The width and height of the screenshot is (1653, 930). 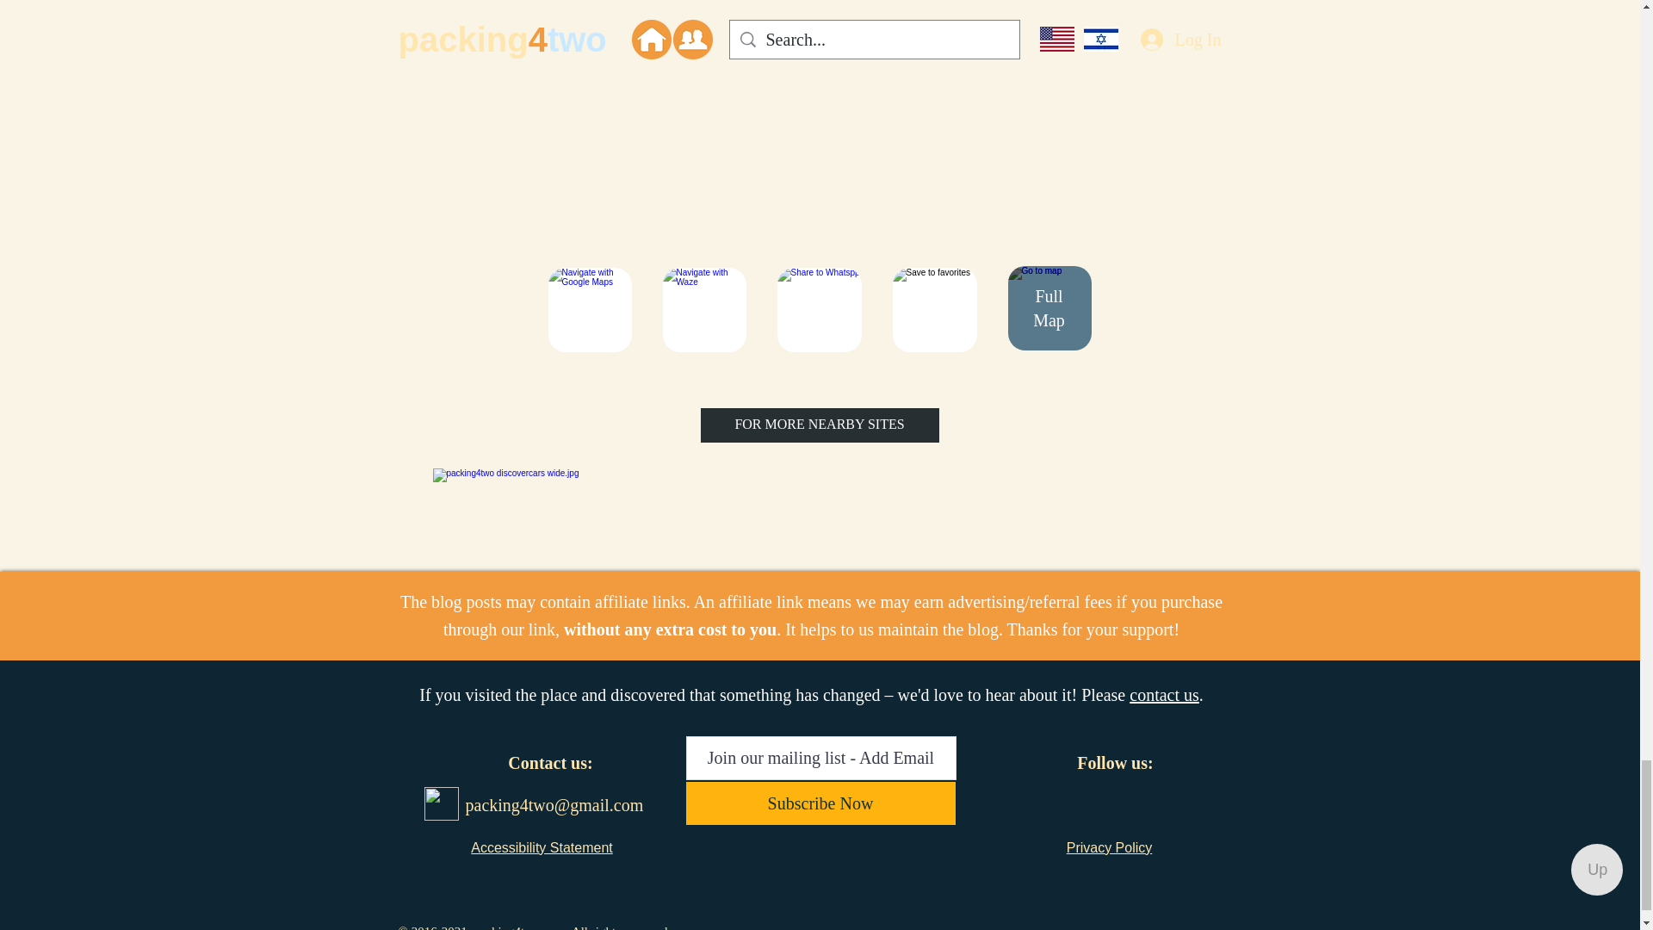 What do you see at coordinates (819, 310) in the screenshot?
I see `Share to Whatspp` at bounding box center [819, 310].